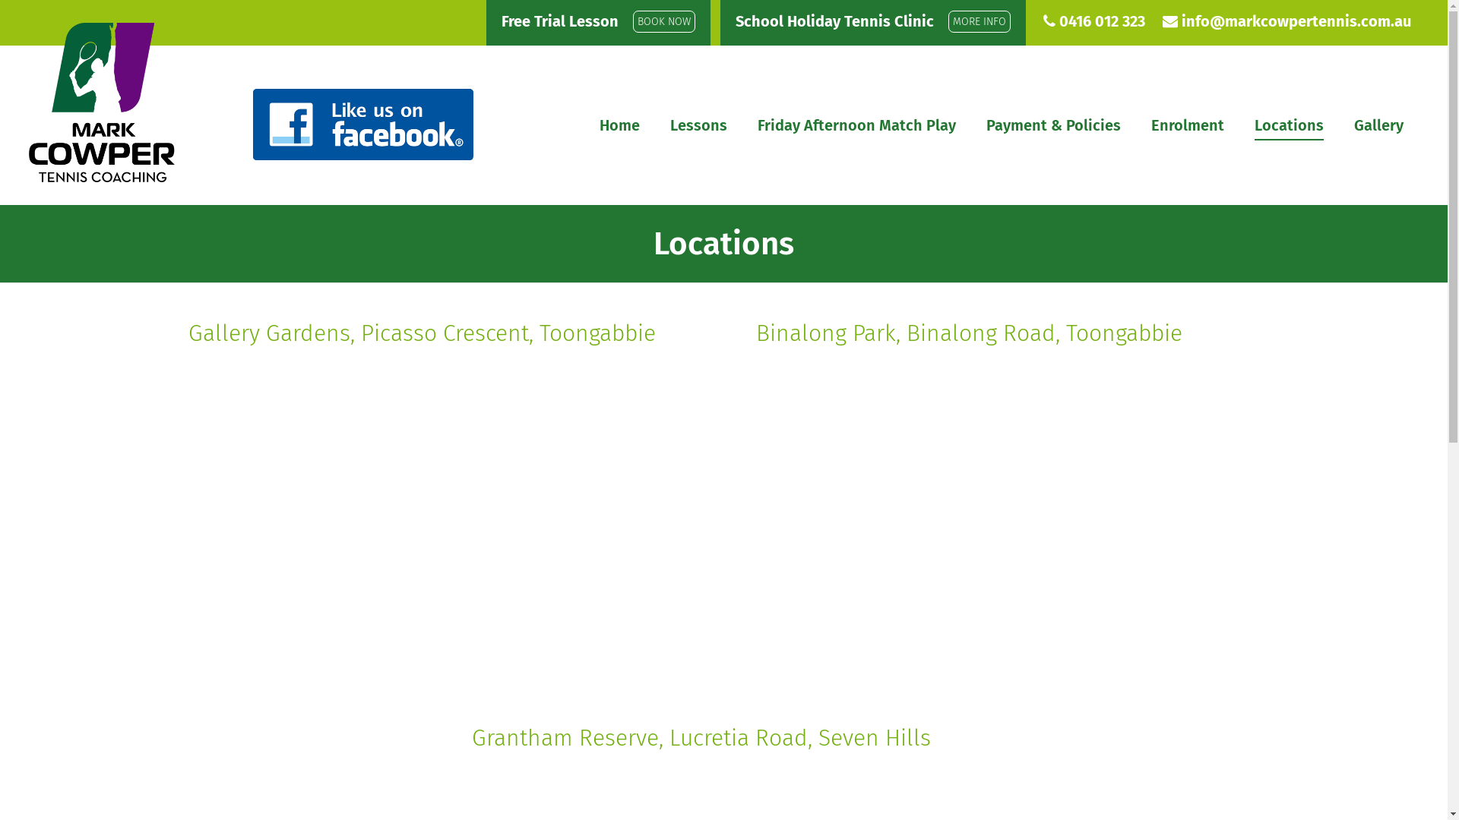  I want to click on Friday Afternoon Match Play, so click(857, 125).